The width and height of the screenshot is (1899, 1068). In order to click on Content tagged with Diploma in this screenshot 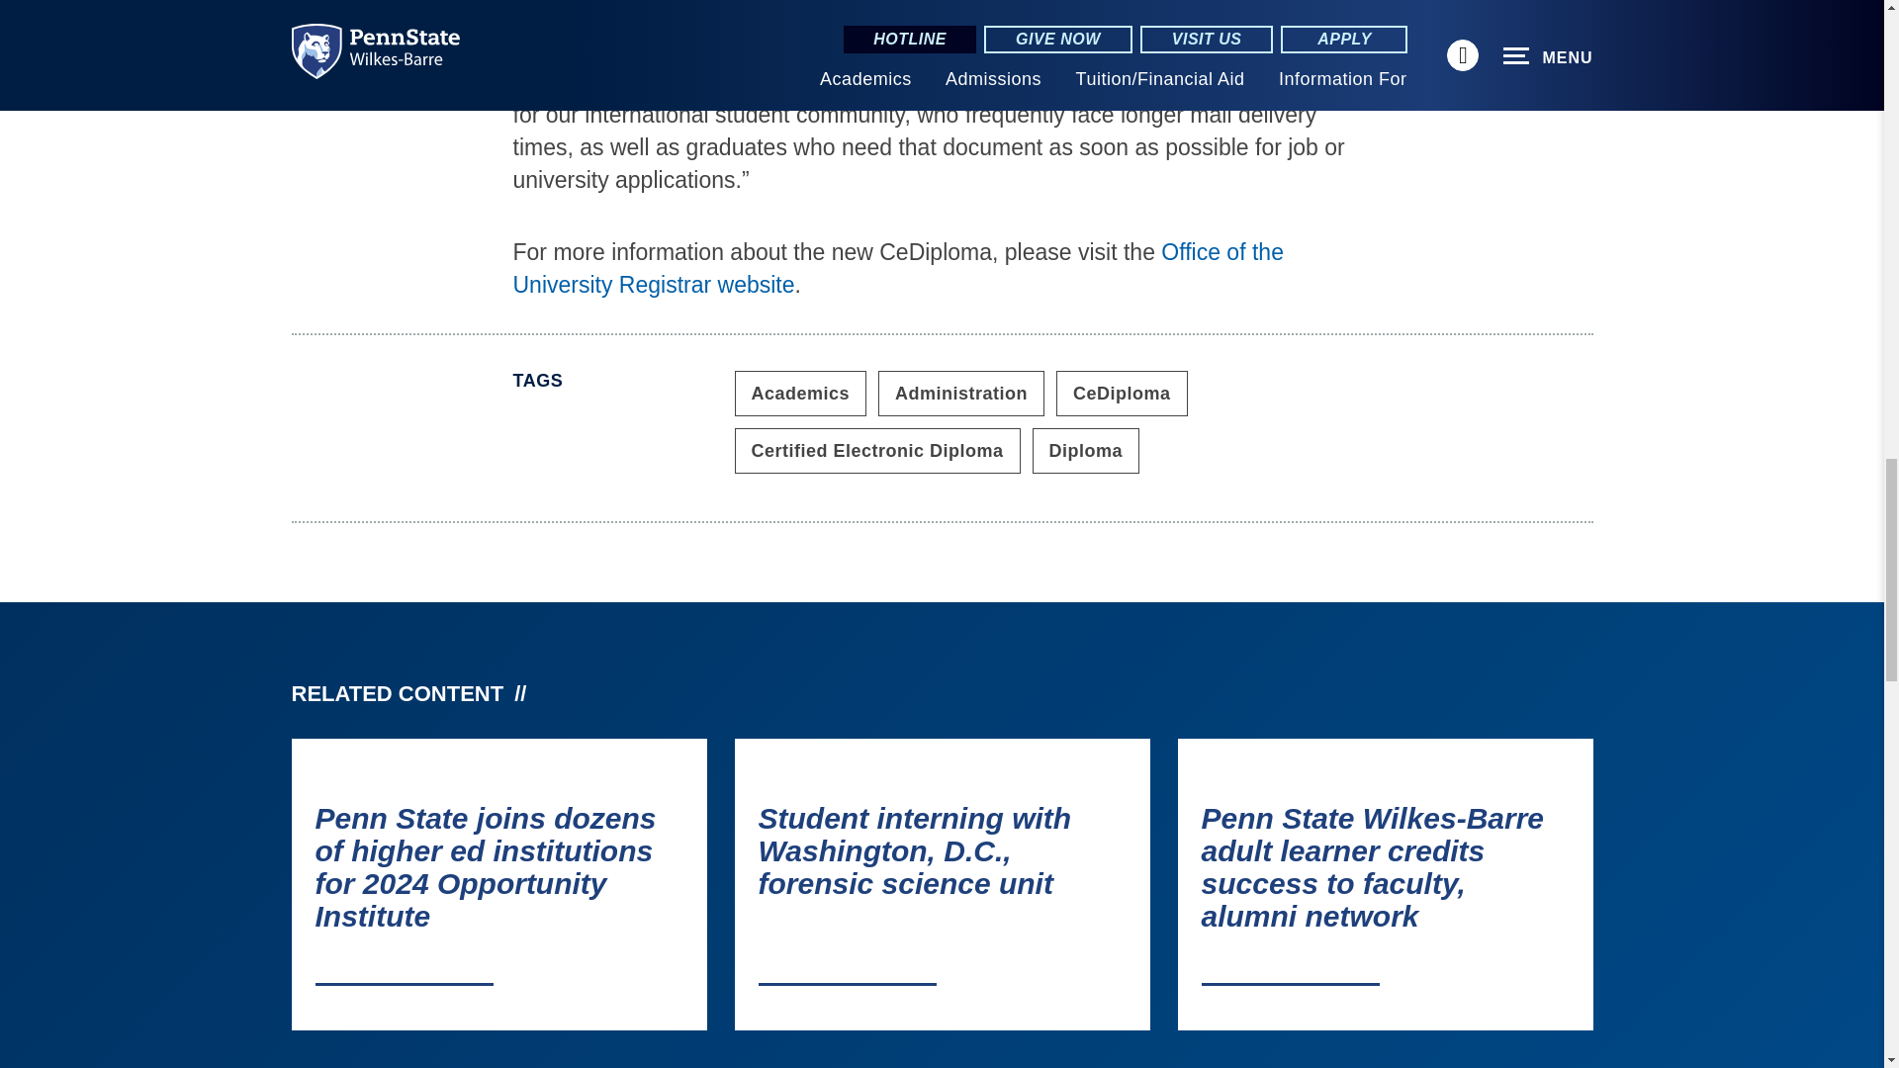, I will do `click(1086, 451)`.